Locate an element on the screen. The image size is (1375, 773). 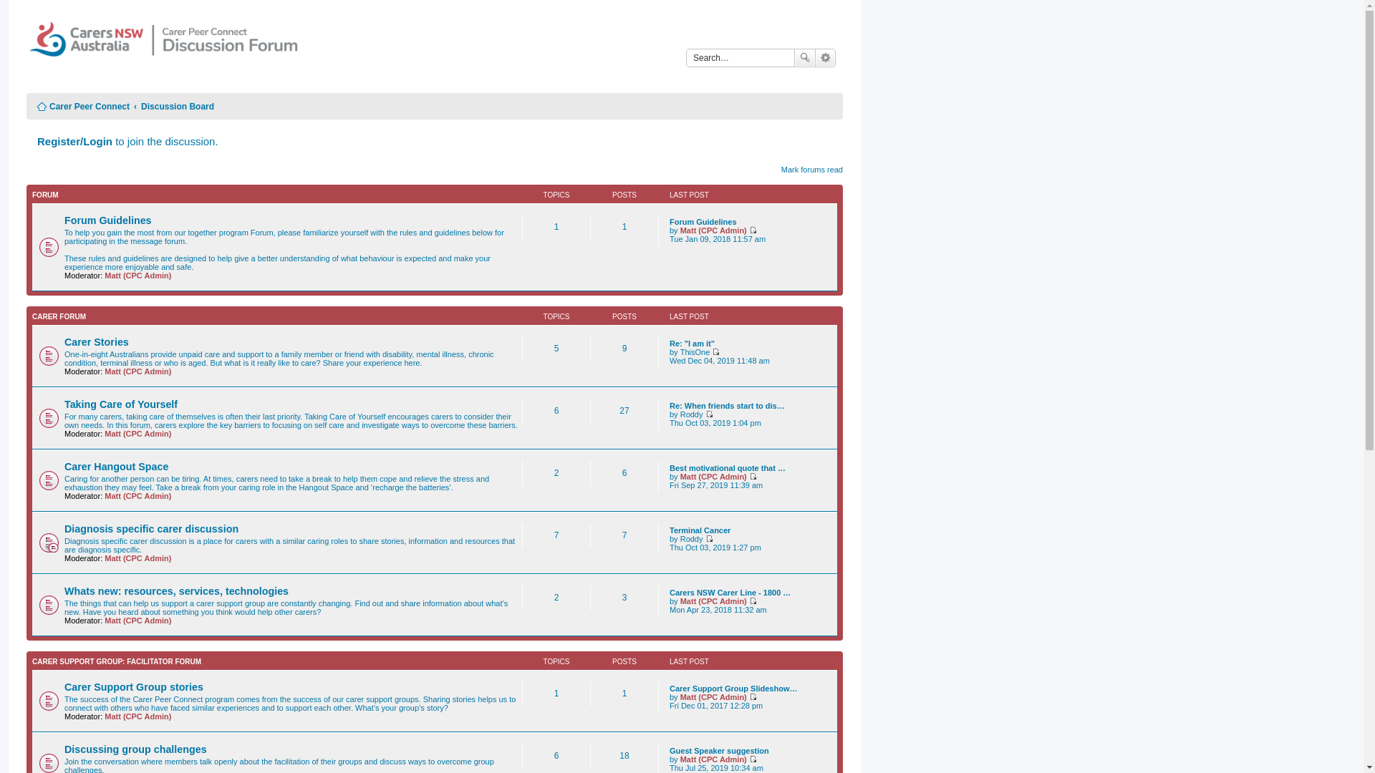
Matt (CPC Admin) is located at coordinates (137, 621).